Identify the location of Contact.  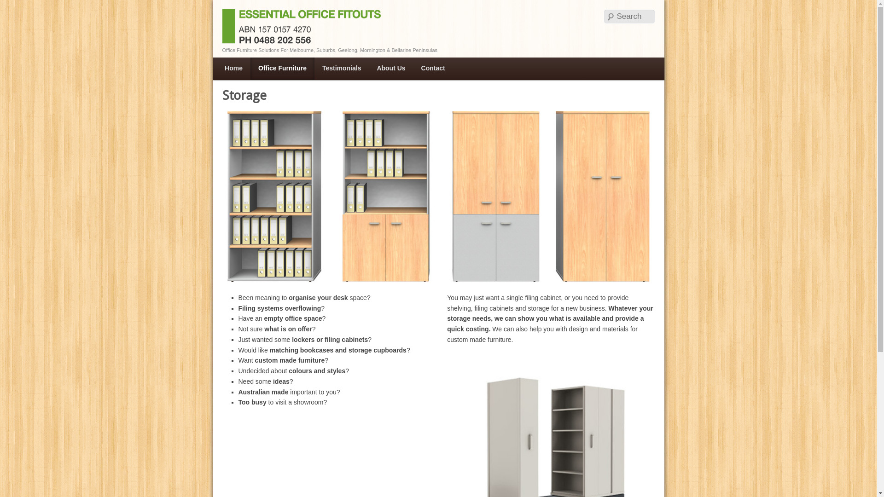
(433, 69).